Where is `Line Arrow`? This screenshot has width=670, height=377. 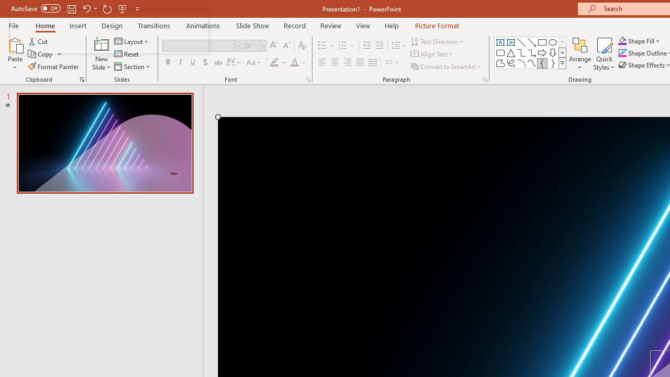 Line Arrow is located at coordinates (532, 42).